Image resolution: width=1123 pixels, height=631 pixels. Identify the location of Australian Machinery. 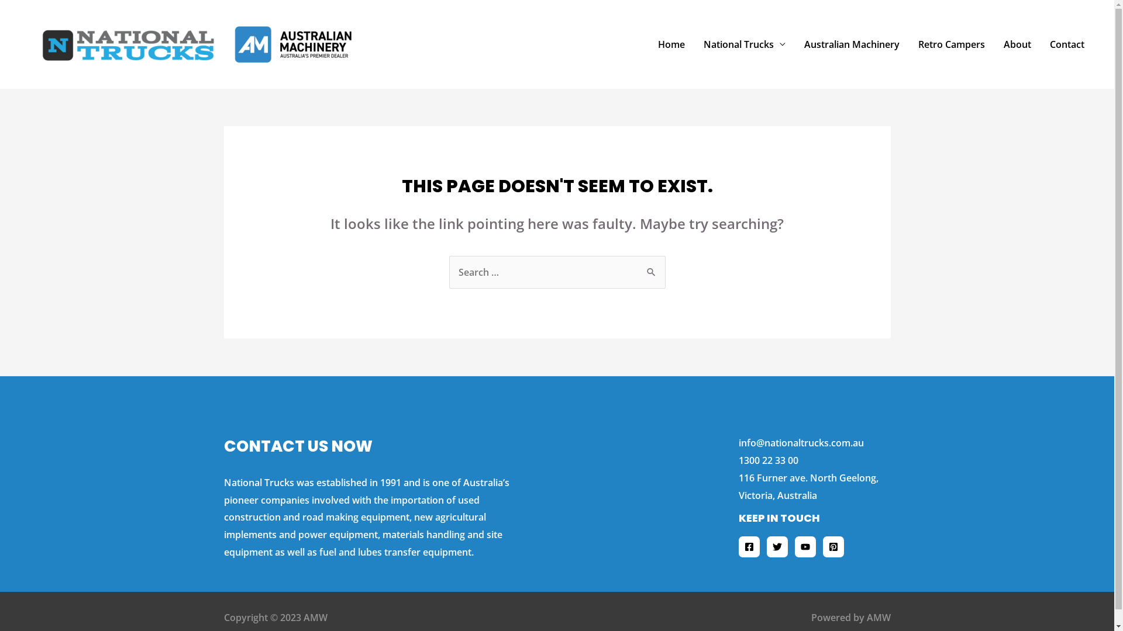
(852, 44).